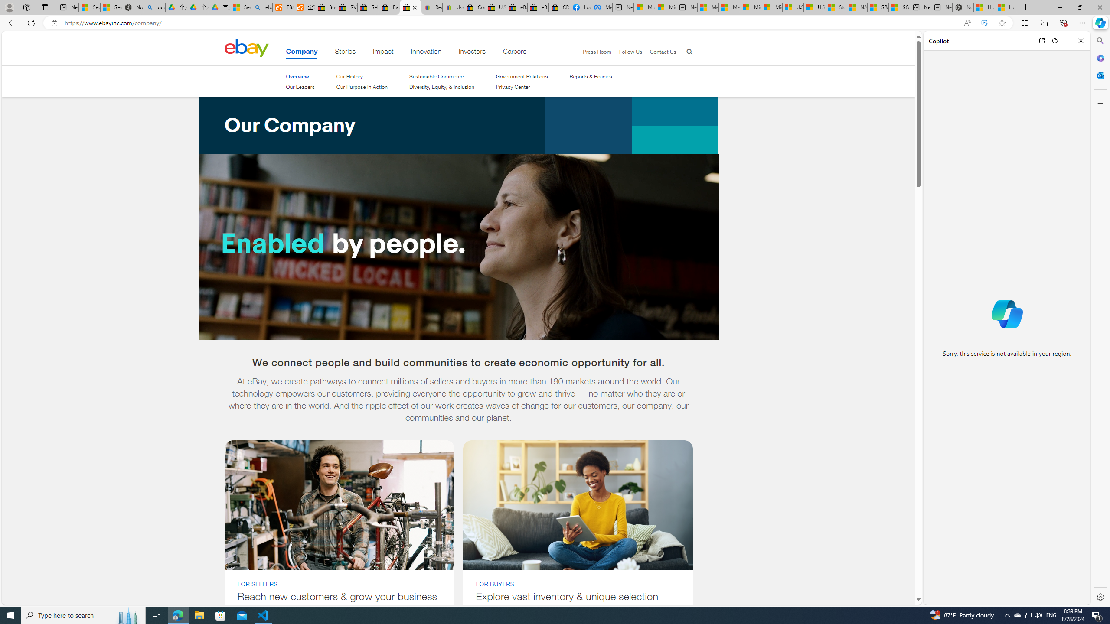 The width and height of the screenshot is (1110, 624). What do you see at coordinates (627, 52) in the screenshot?
I see `Follow Us` at bounding box center [627, 52].